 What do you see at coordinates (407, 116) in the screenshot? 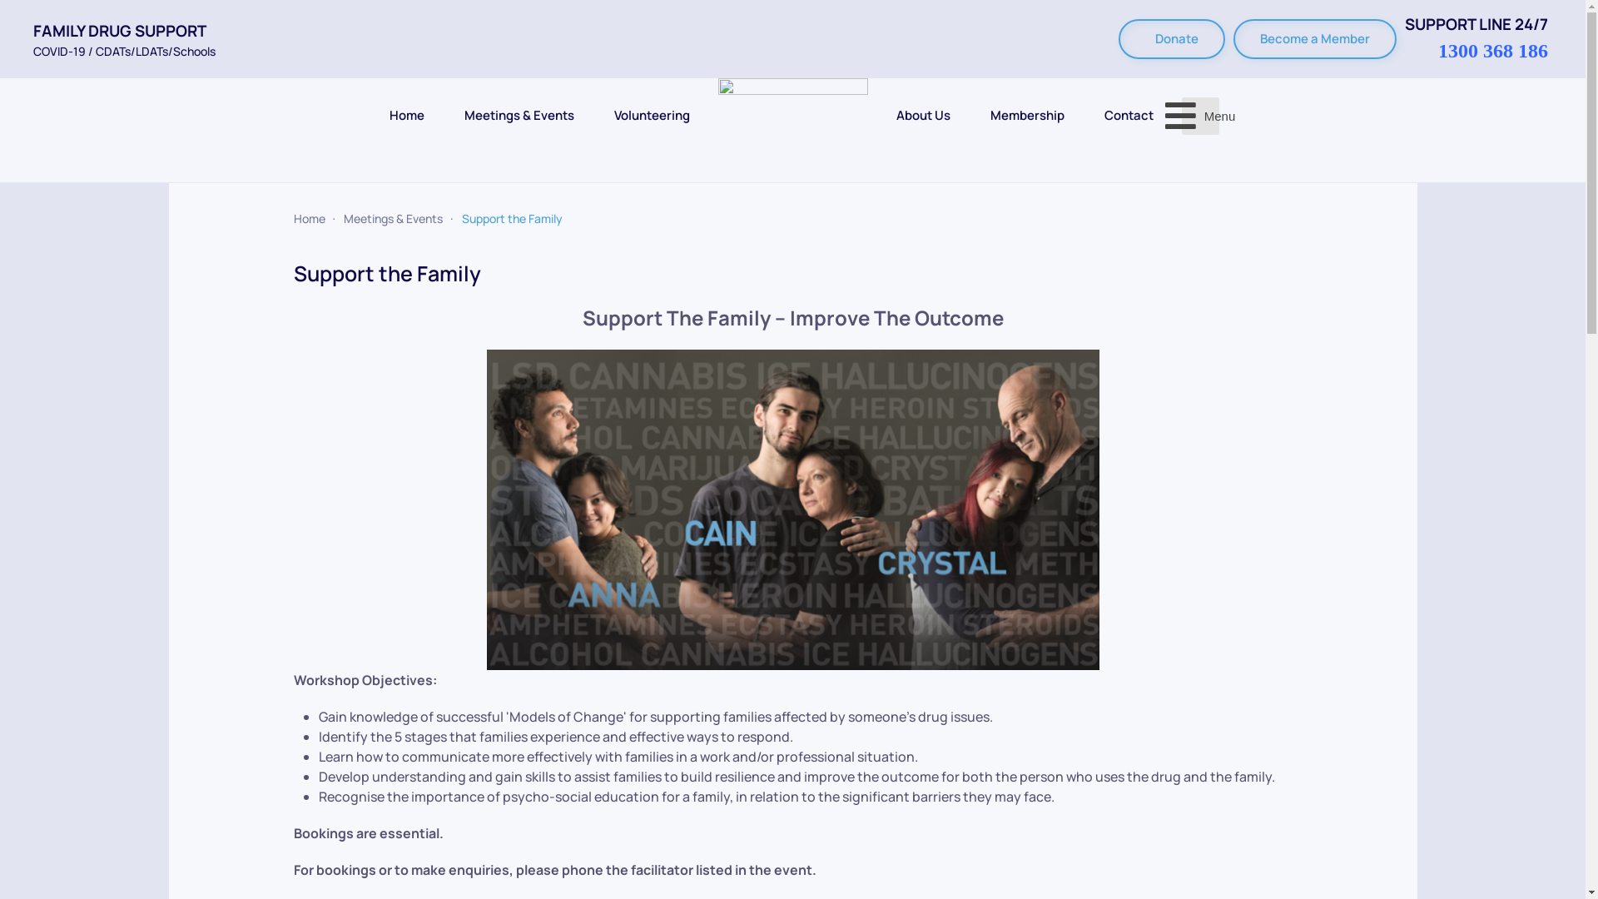
I see `Home` at bounding box center [407, 116].